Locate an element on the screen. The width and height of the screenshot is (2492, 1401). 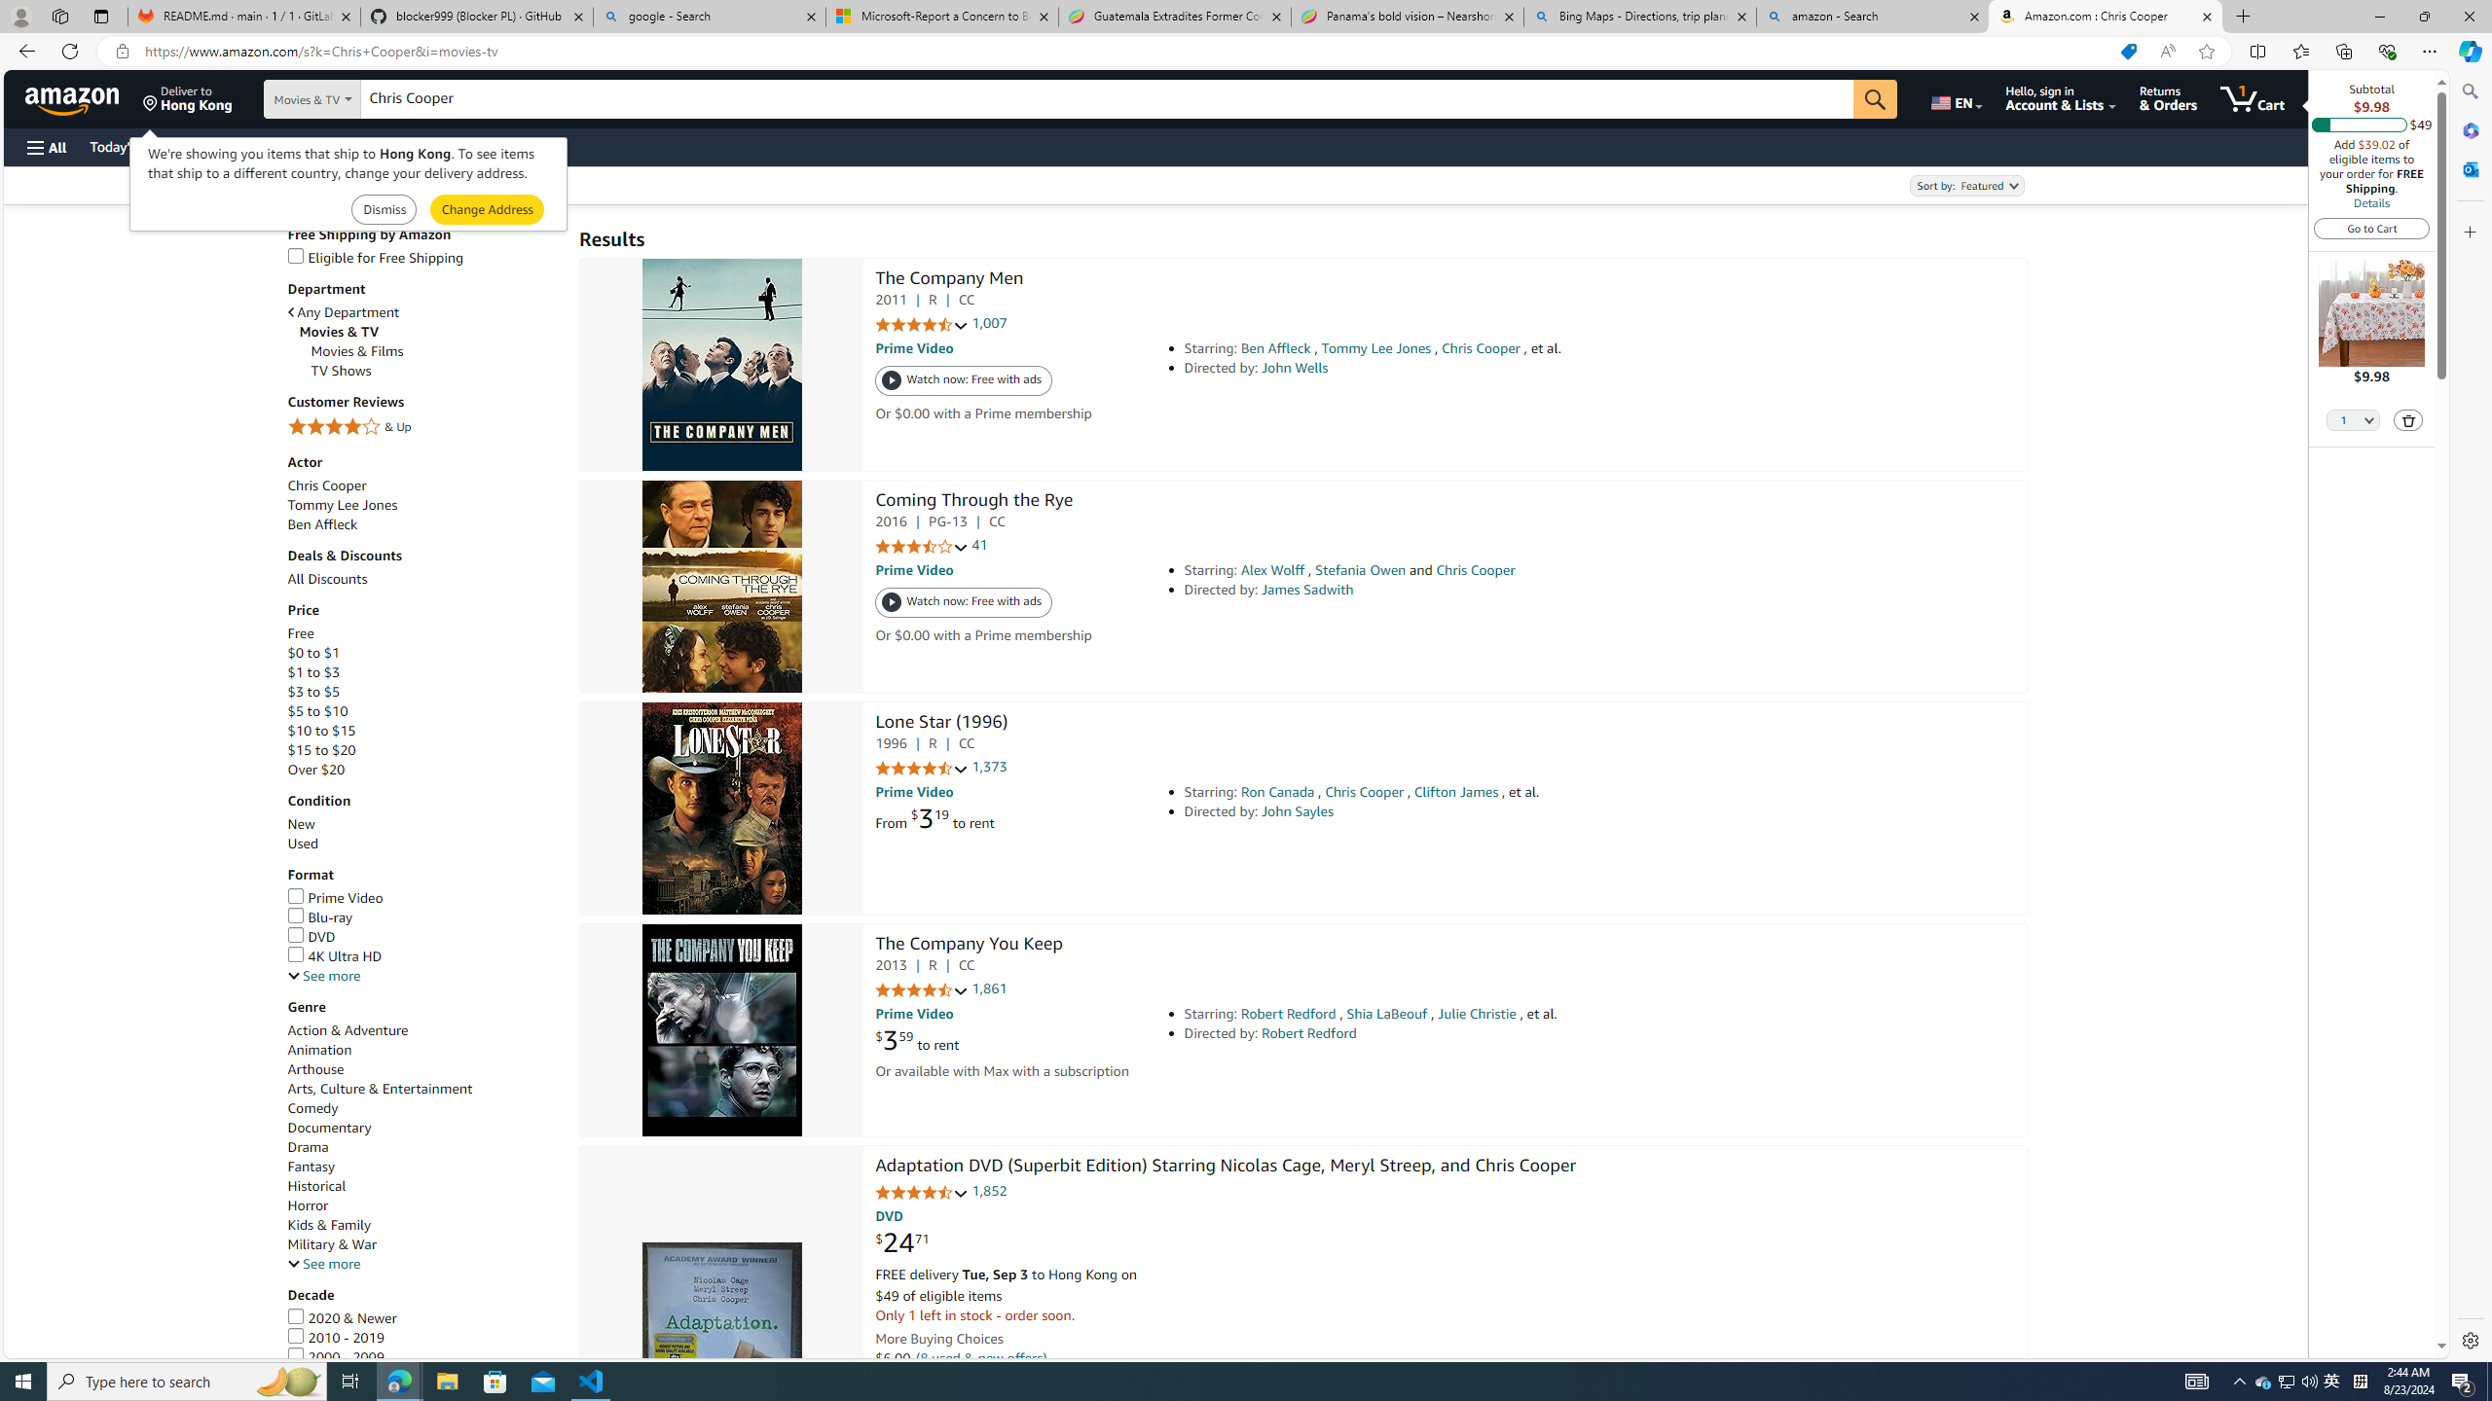
The Company You Keep is located at coordinates (970, 946).